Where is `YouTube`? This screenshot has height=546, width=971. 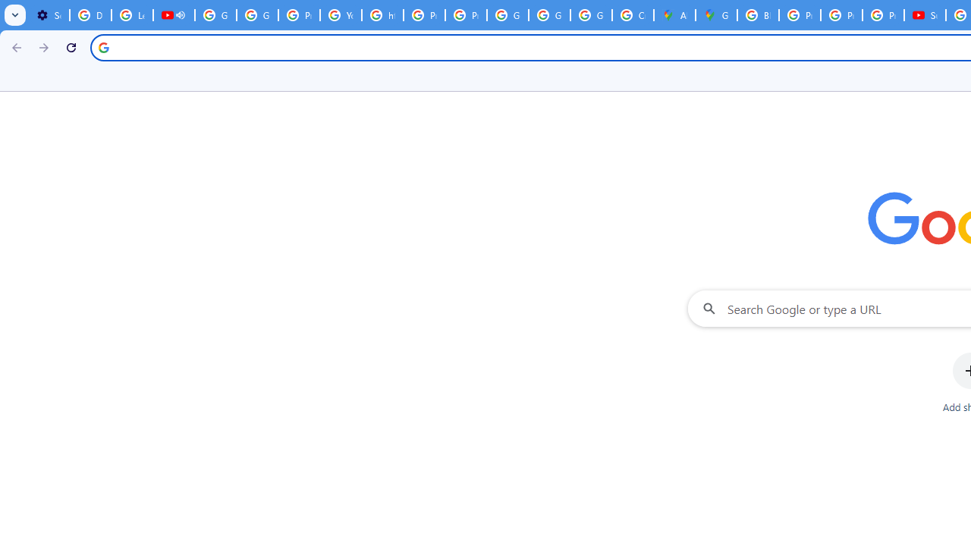 YouTube is located at coordinates (341, 15).